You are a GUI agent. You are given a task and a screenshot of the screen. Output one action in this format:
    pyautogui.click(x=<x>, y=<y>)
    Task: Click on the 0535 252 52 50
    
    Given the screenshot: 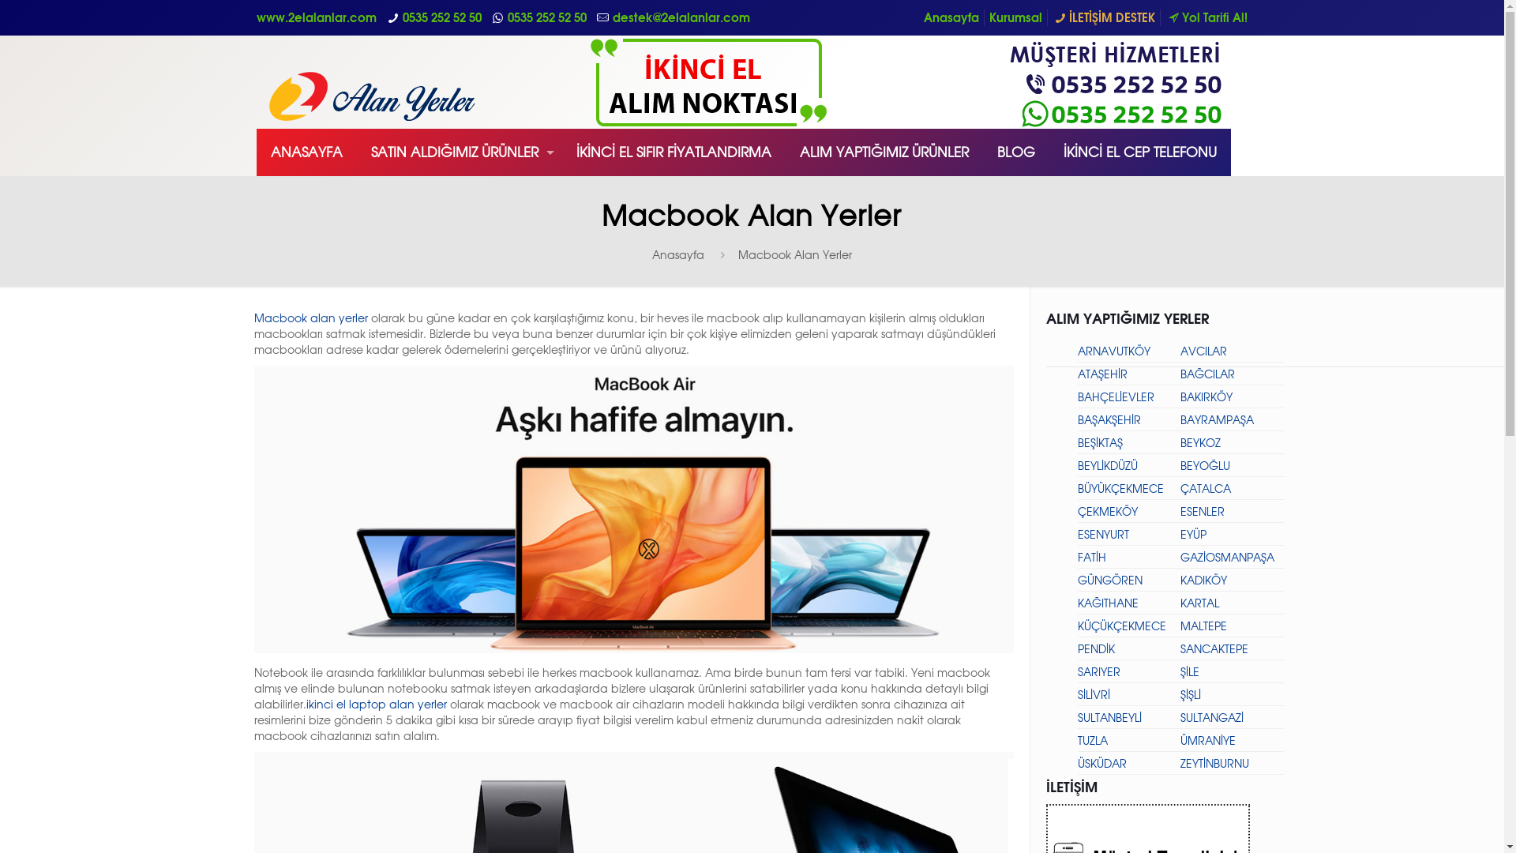 What is the action you would take?
    pyautogui.click(x=442, y=17)
    